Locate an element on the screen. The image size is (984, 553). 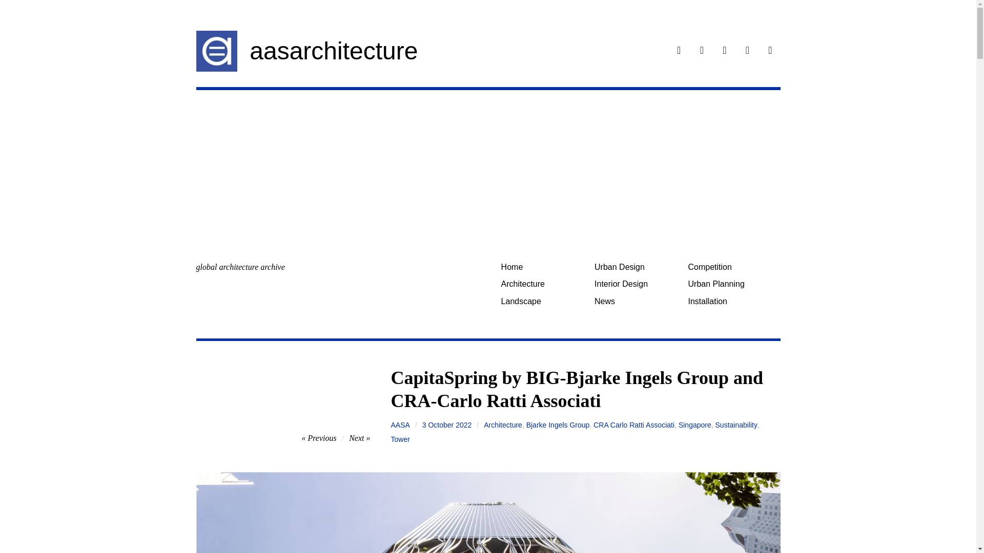
Landscape is located at coordinates (543, 301).